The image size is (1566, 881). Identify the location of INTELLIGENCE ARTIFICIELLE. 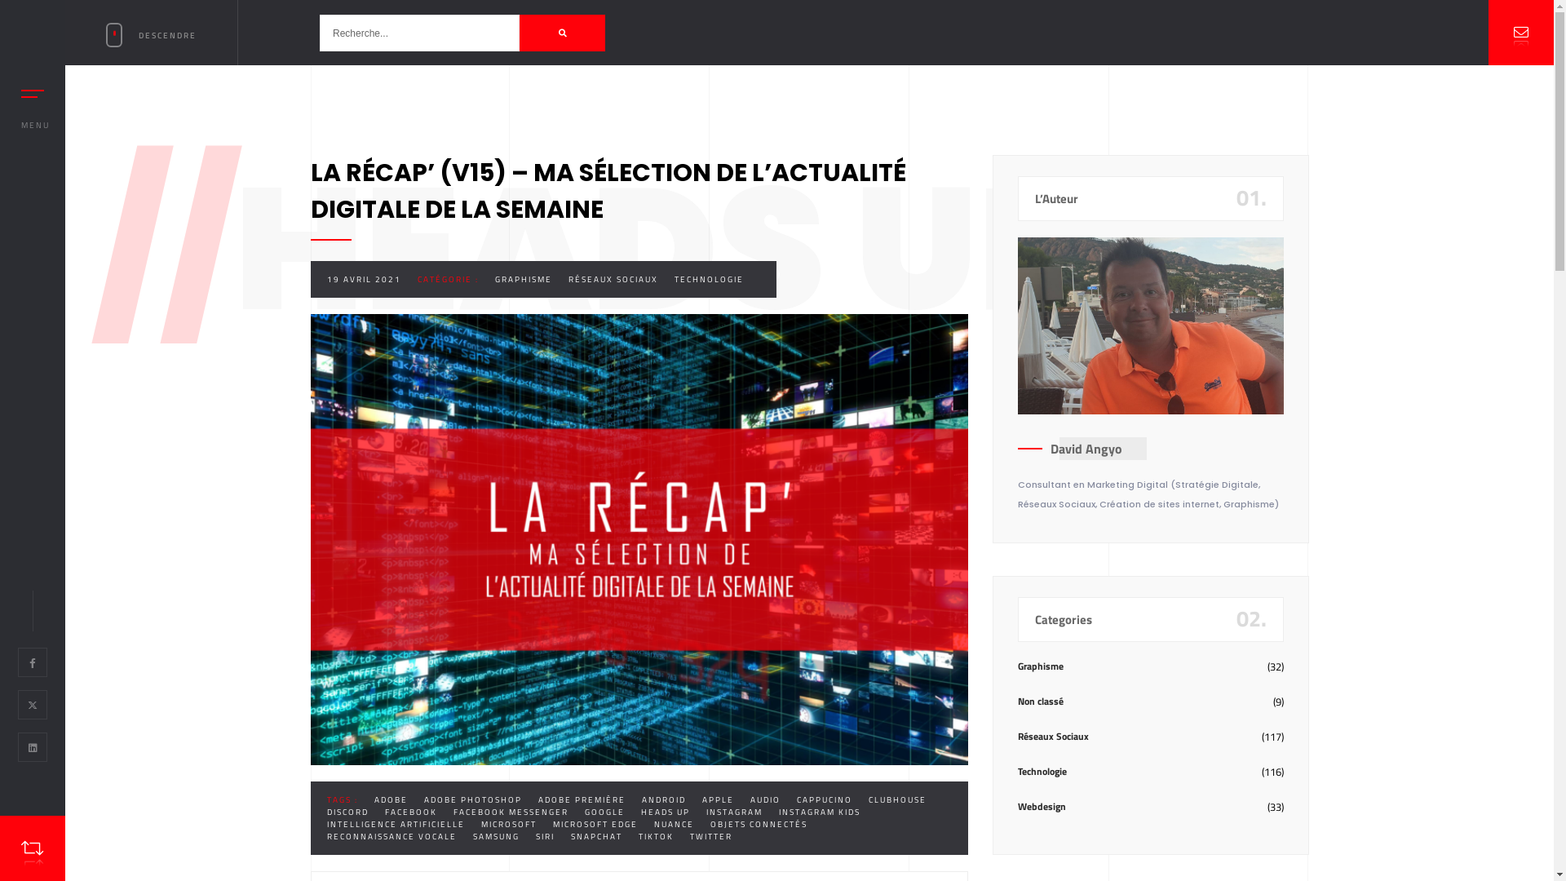
(395, 824).